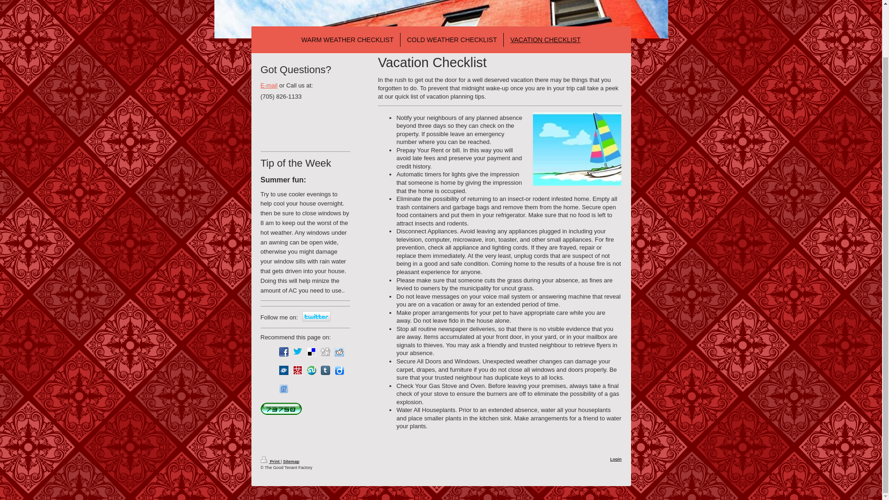 This screenshot has height=500, width=889. Describe the element at coordinates (311, 352) in the screenshot. I see `Delicious` at that location.